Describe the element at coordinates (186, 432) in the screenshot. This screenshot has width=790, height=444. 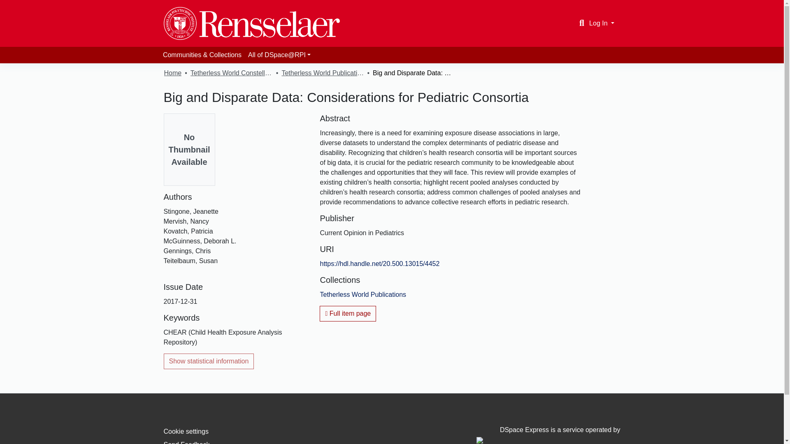
I see `Cookie settings` at that location.